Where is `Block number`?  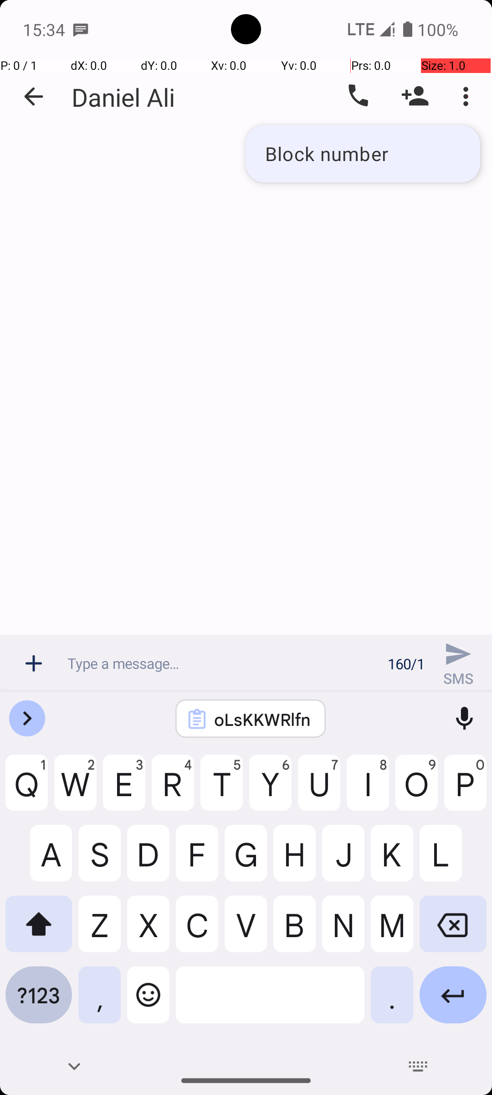 Block number is located at coordinates (363, 153).